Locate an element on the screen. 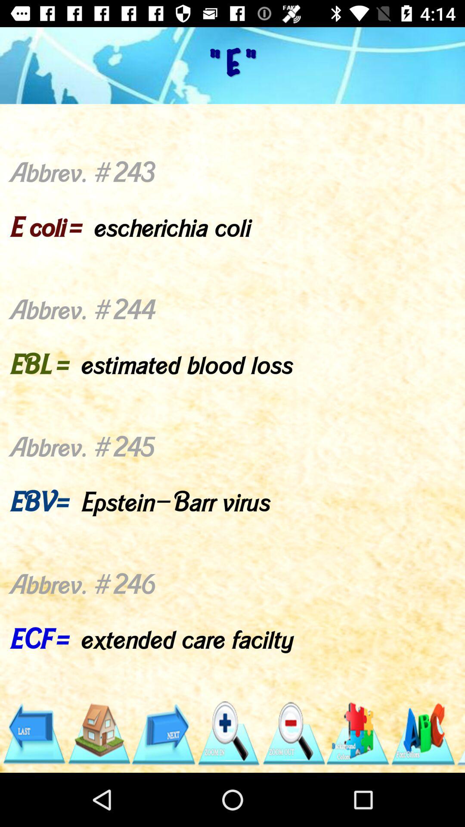  turn off item below abbrev 	243	 	e item is located at coordinates (358, 734).